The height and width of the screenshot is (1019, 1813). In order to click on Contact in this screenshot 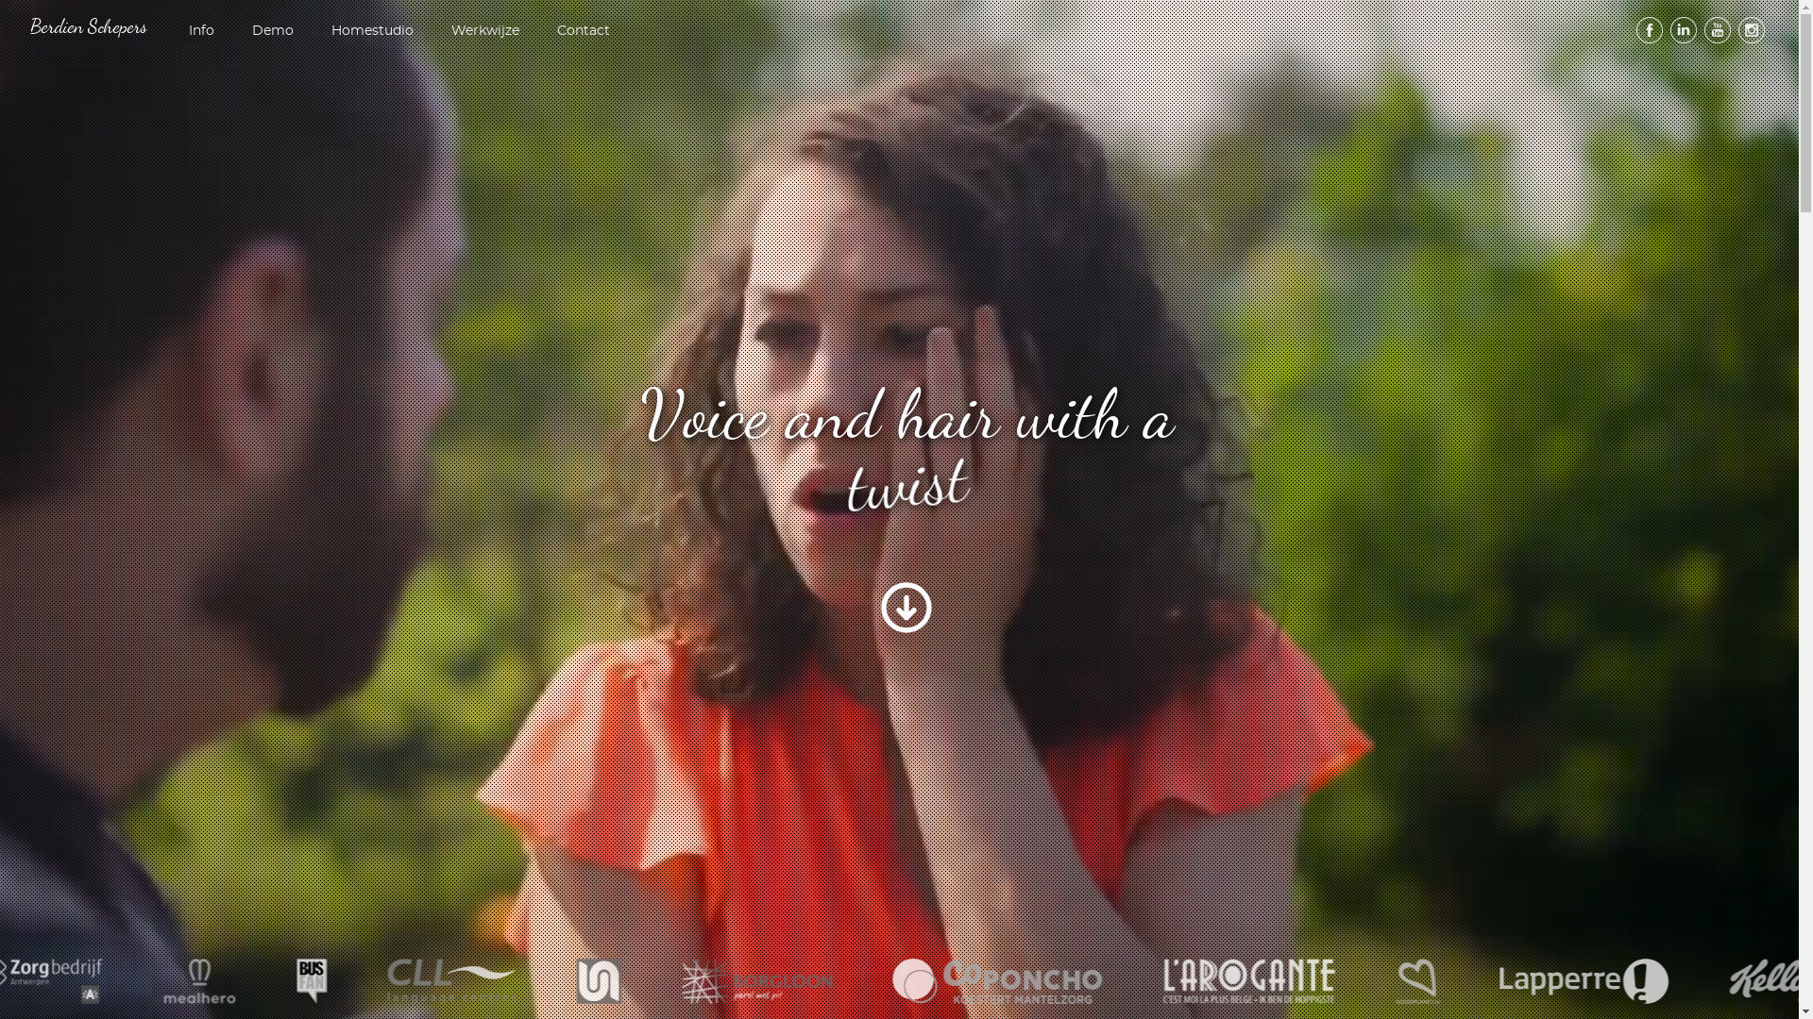, I will do `click(584, 30)`.